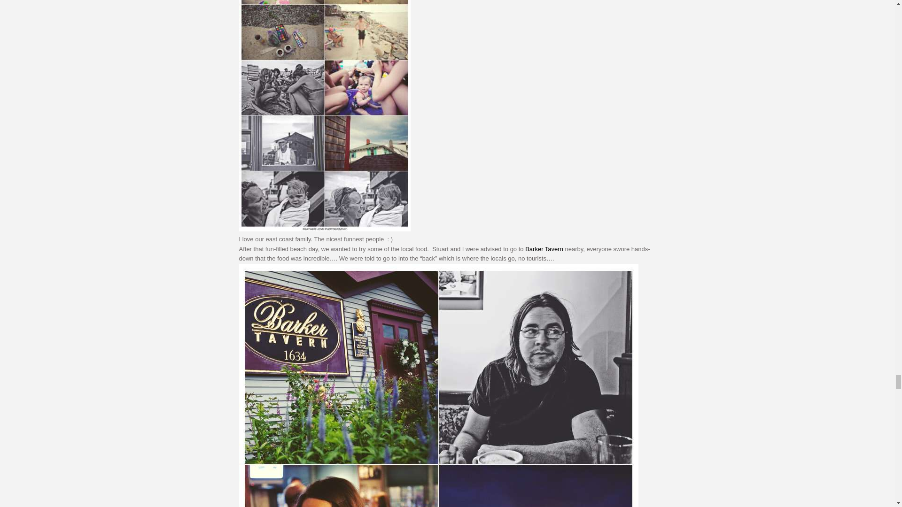  Describe the element at coordinates (544, 249) in the screenshot. I see `Barker Tavern` at that location.